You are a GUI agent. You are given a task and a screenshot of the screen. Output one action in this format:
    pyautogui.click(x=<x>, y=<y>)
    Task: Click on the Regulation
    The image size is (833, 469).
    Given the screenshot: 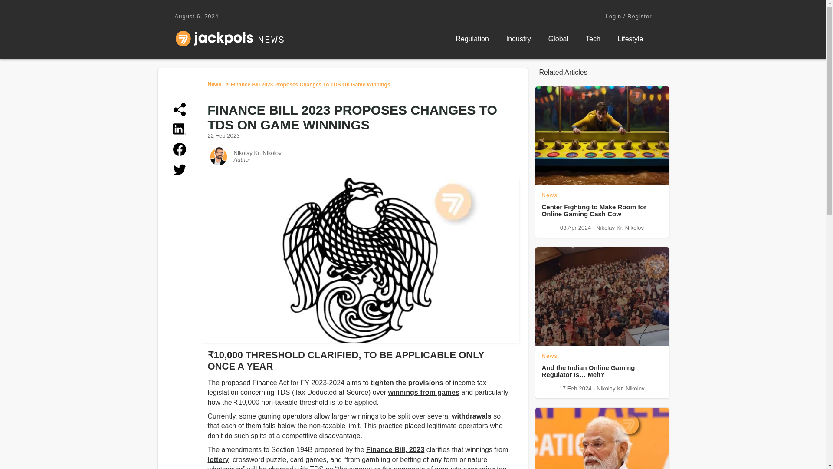 What is the action you would take?
    pyautogui.click(x=472, y=39)
    